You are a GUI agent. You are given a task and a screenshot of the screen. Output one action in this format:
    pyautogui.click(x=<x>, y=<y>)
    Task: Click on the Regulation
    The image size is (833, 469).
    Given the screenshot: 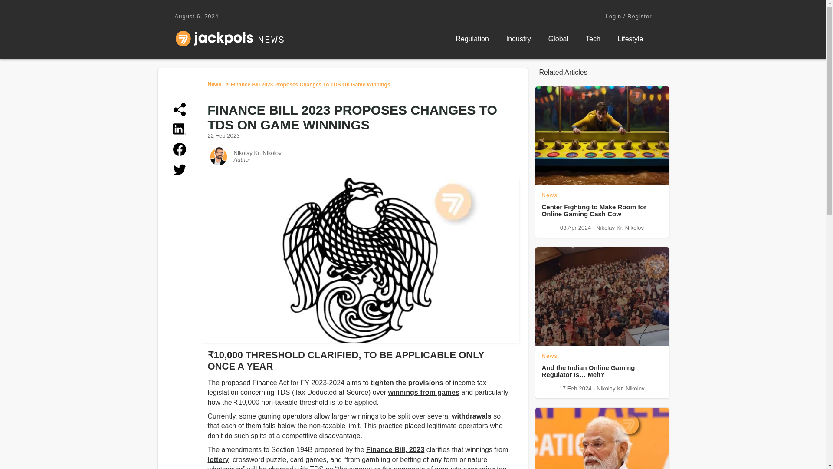 What is the action you would take?
    pyautogui.click(x=472, y=39)
    